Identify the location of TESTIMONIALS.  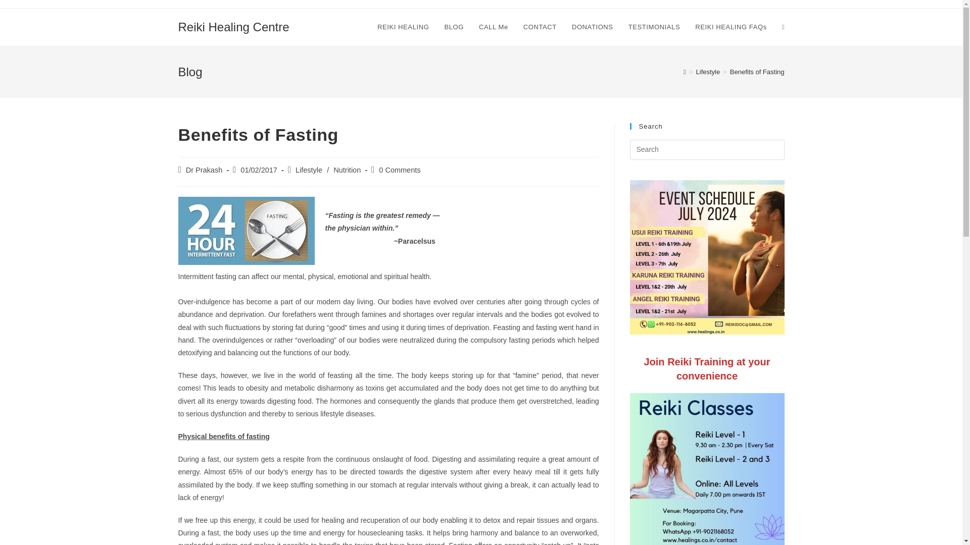
(654, 27).